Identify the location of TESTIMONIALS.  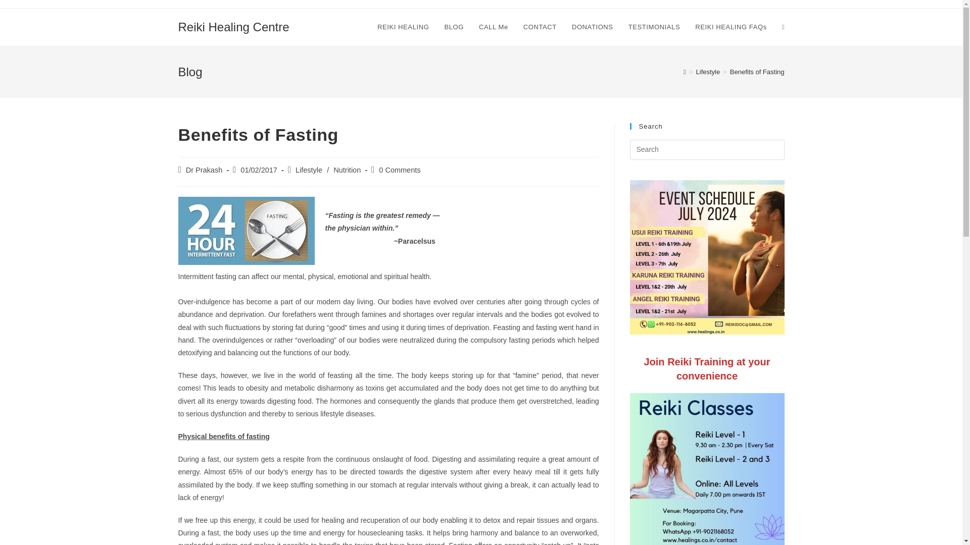
(654, 27).